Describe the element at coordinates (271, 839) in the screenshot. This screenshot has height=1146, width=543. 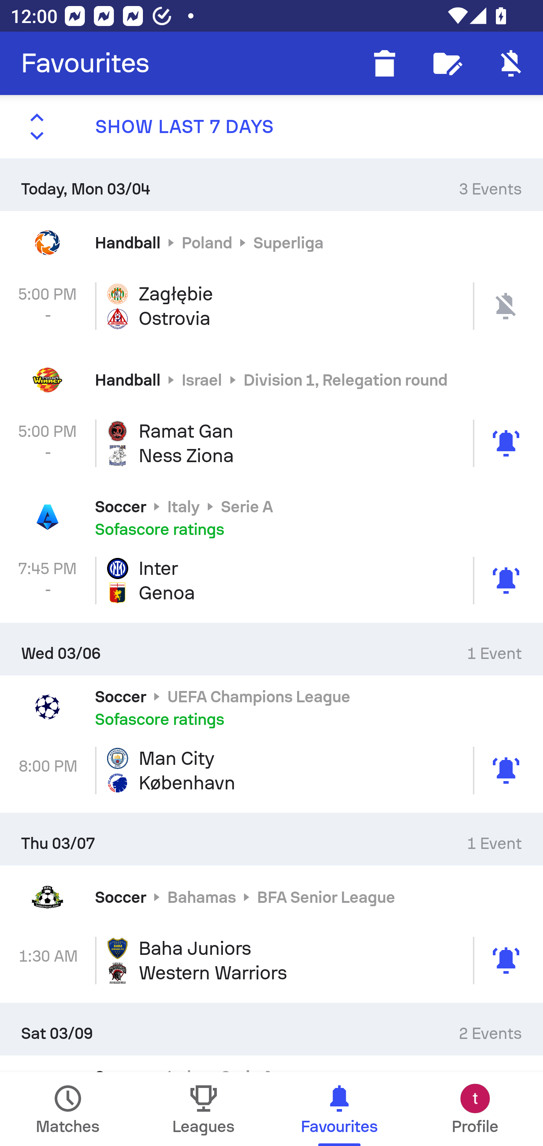
I see `Thu 03/07 1 Event` at that location.